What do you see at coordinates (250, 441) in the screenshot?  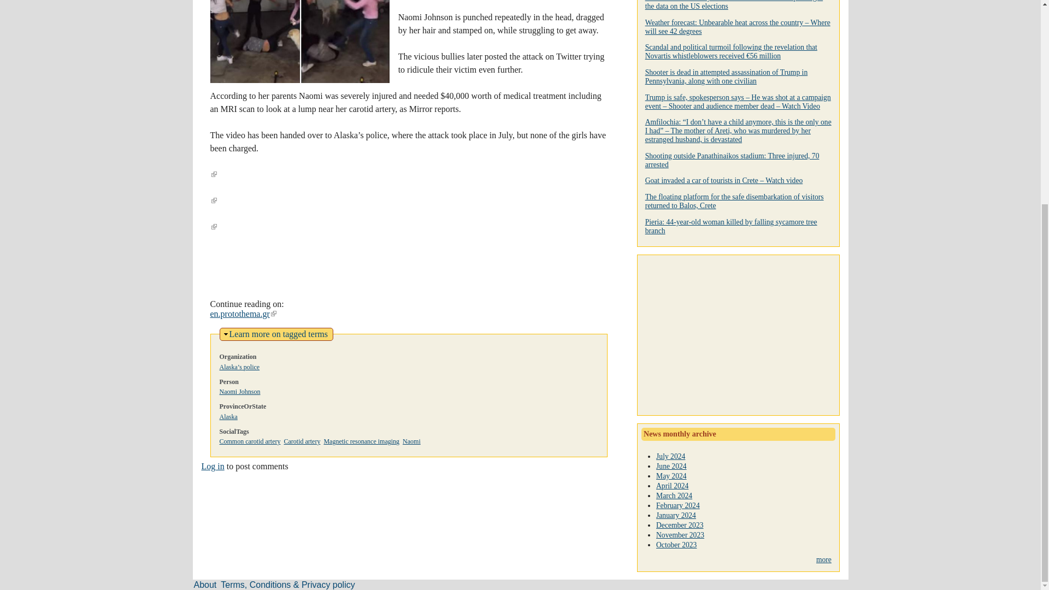 I see `Common carotid artery` at bounding box center [250, 441].